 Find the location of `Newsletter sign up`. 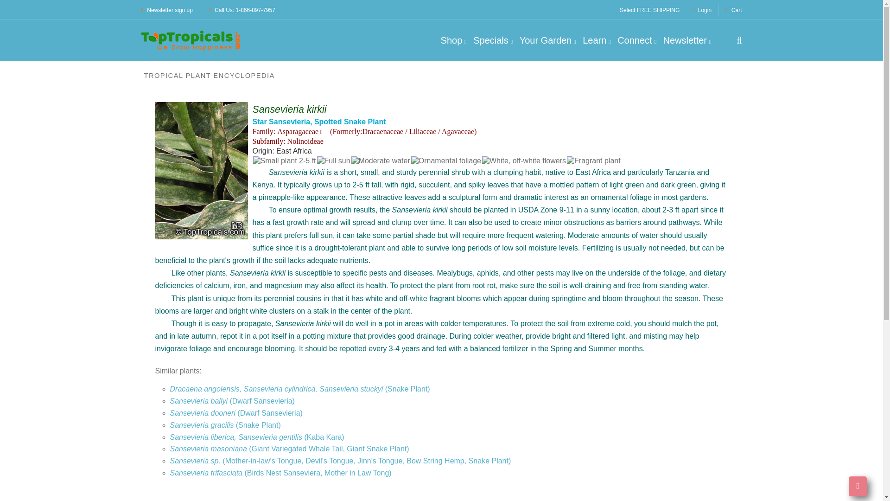

Newsletter sign up is located at coordinates (166, 10).